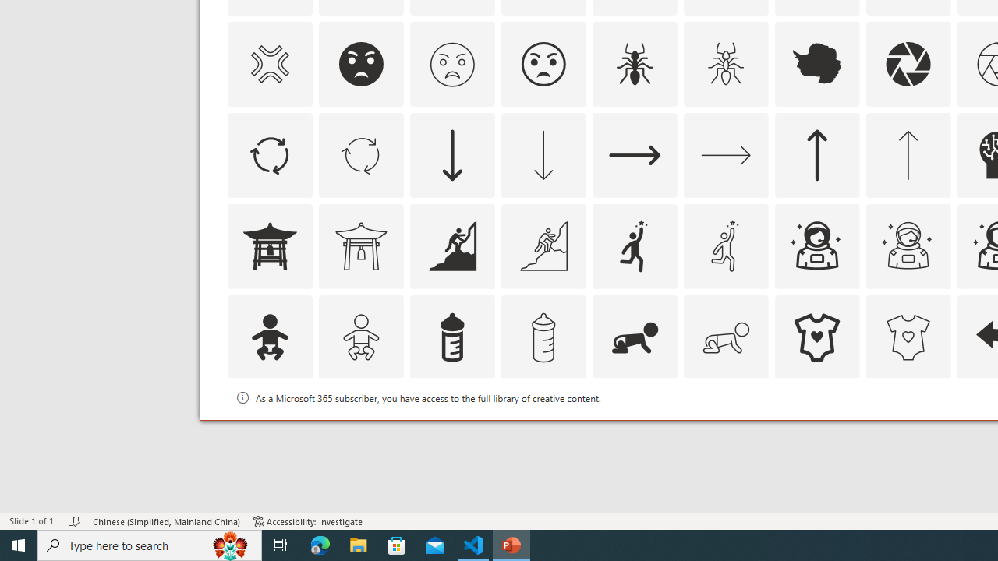 The height and width of the screenshot is (561, 998). Describe the element at coordinates (635, 337) in the screenshot. I see `AutomationID: Icons_BabyCrawling` at that location.